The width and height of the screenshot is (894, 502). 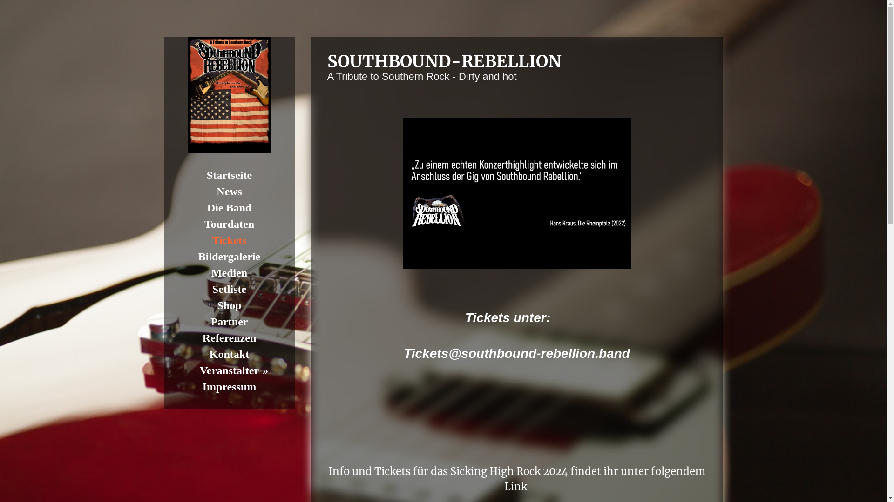 What do you see at coordinates (229, 241) in the screenshot?
I see `Tickets` at bounding box center [229, 241].